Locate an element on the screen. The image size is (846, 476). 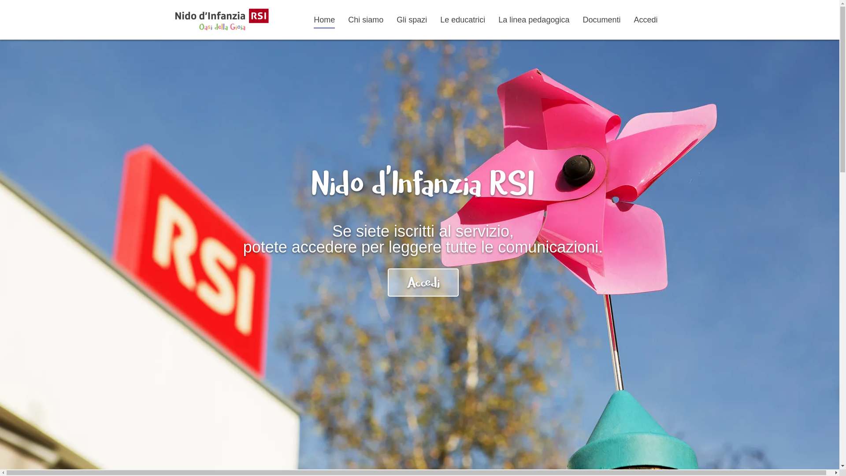
La linea pedagogica is located at coordinates (534, 19).